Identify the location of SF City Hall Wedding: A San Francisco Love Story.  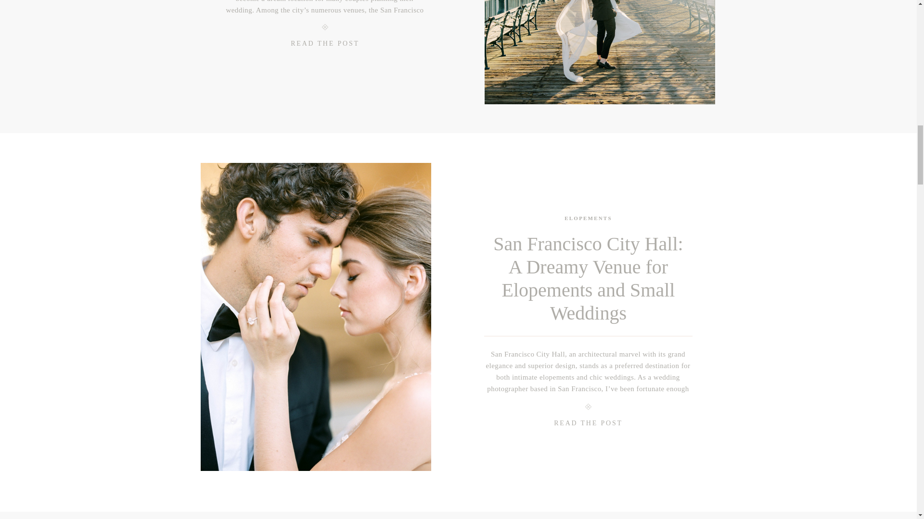
(599, 52).